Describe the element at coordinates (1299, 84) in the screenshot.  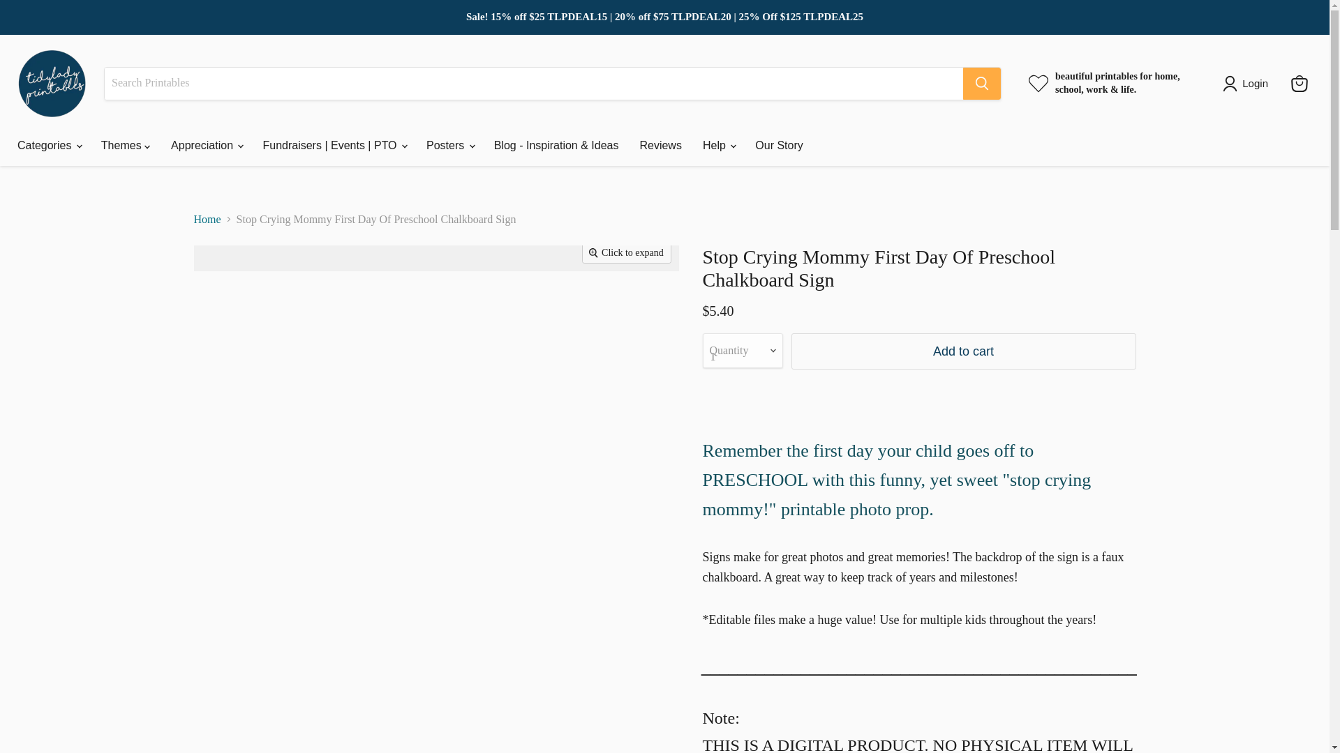
I see `View cart` at that location.